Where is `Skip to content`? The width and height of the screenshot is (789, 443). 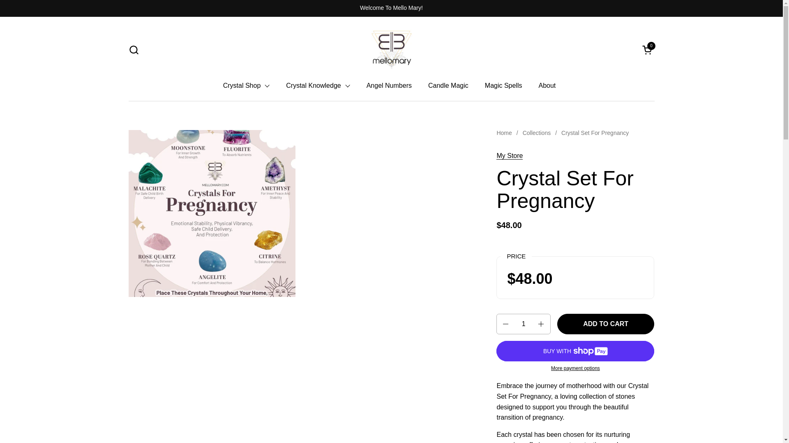 Skip to content is located at coordinates (648, 49).